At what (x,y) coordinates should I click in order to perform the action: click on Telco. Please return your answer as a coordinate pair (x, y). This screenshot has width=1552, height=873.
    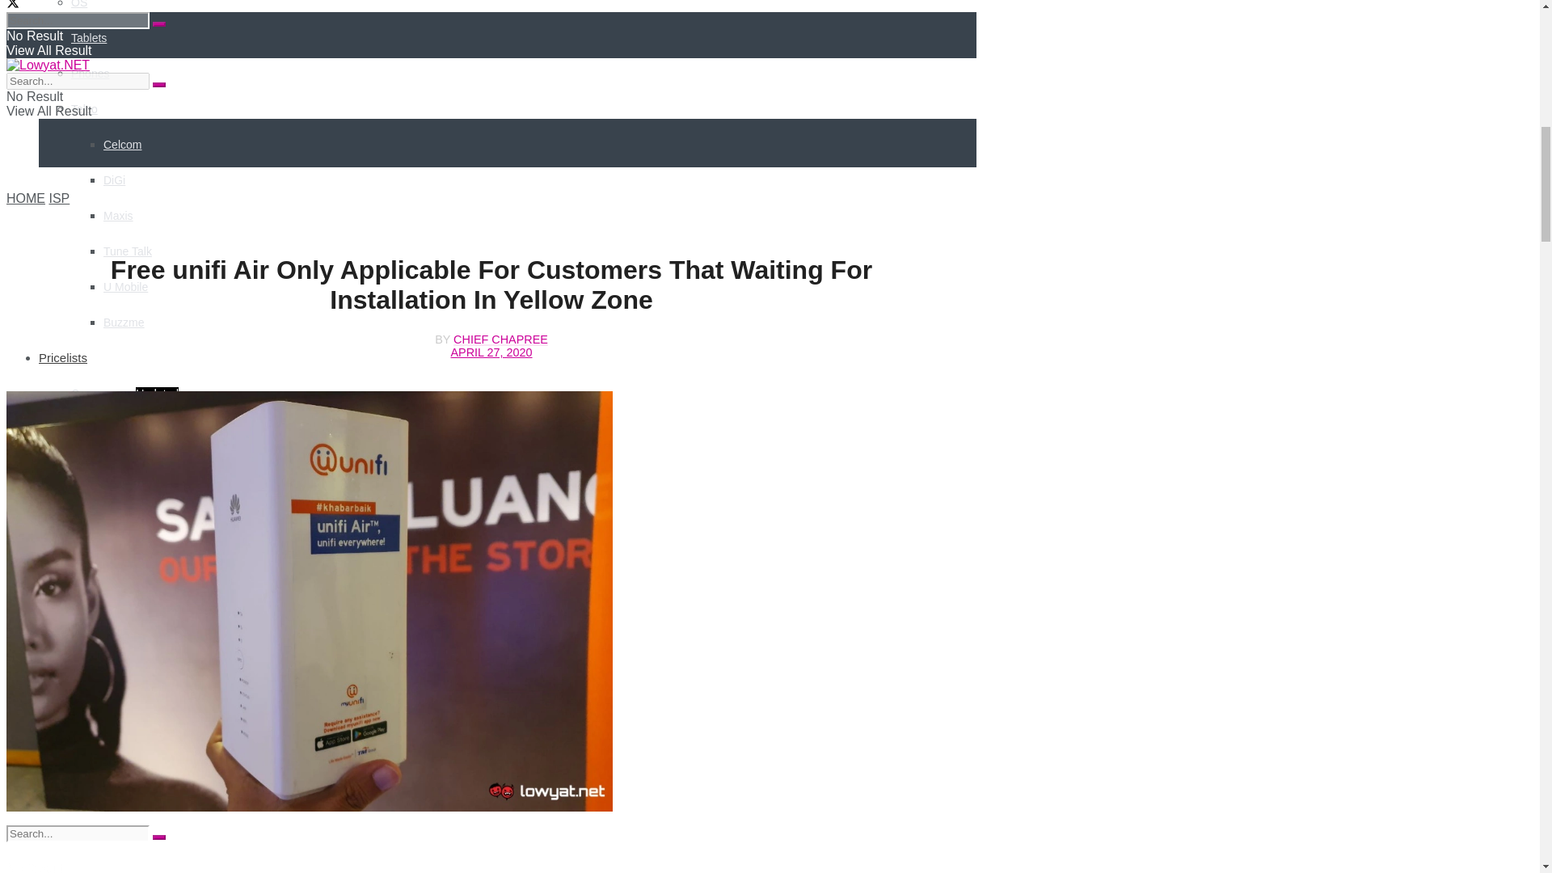
    Looking at the image, I should click on (84, 108).